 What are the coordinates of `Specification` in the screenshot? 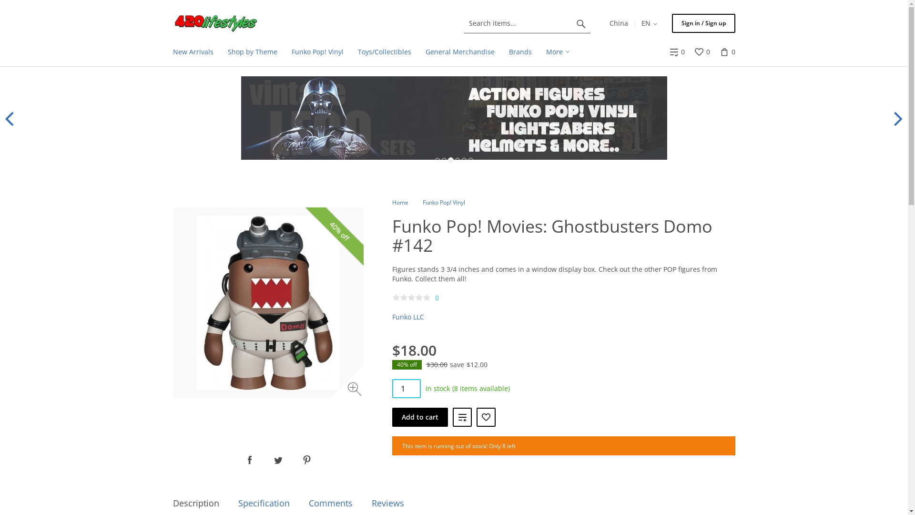 It's located at (264, 504).